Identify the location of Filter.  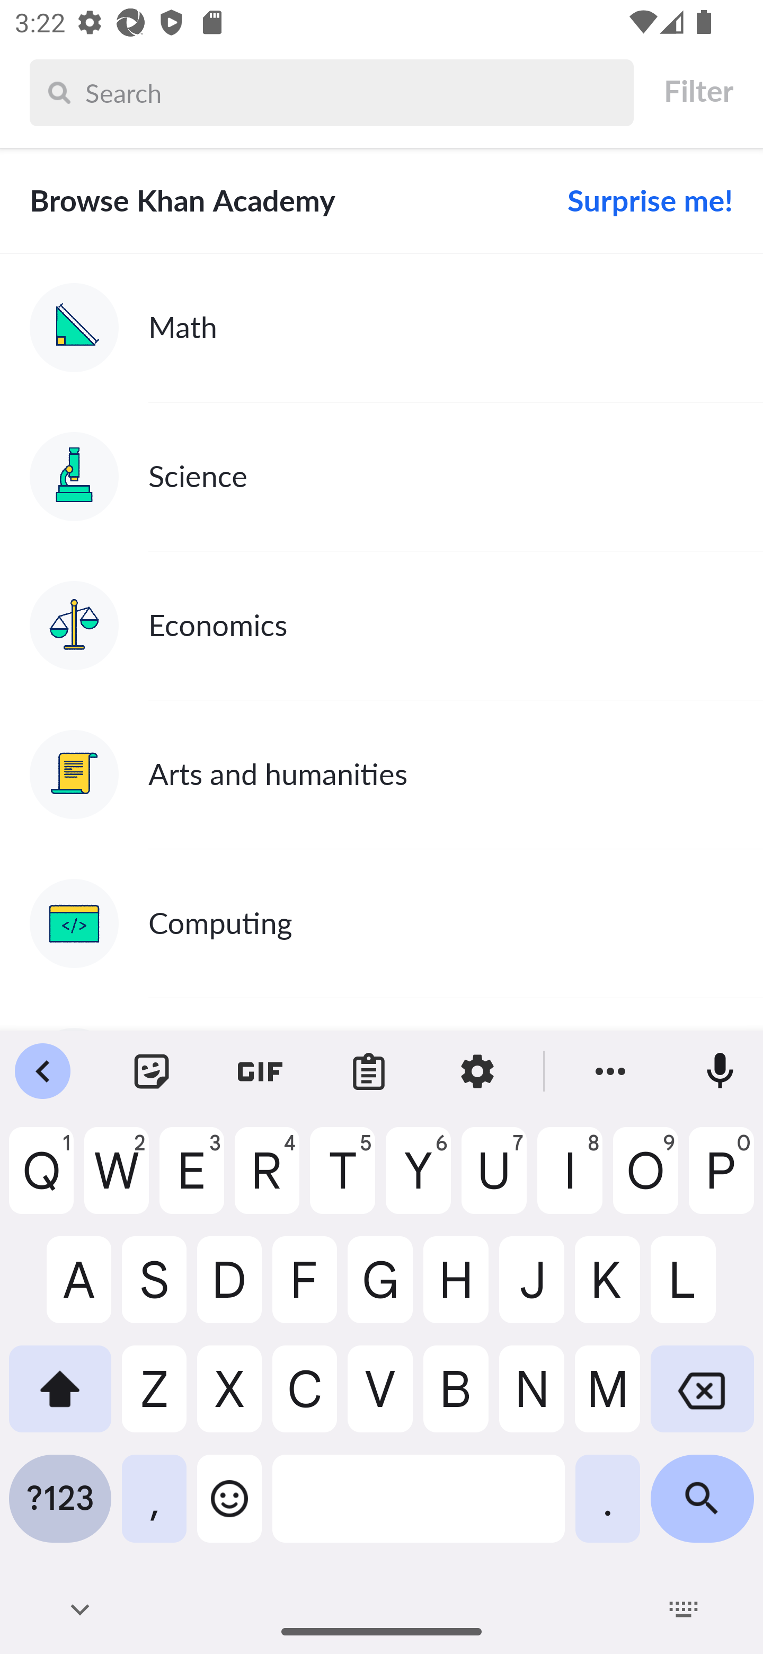
(698, 91).